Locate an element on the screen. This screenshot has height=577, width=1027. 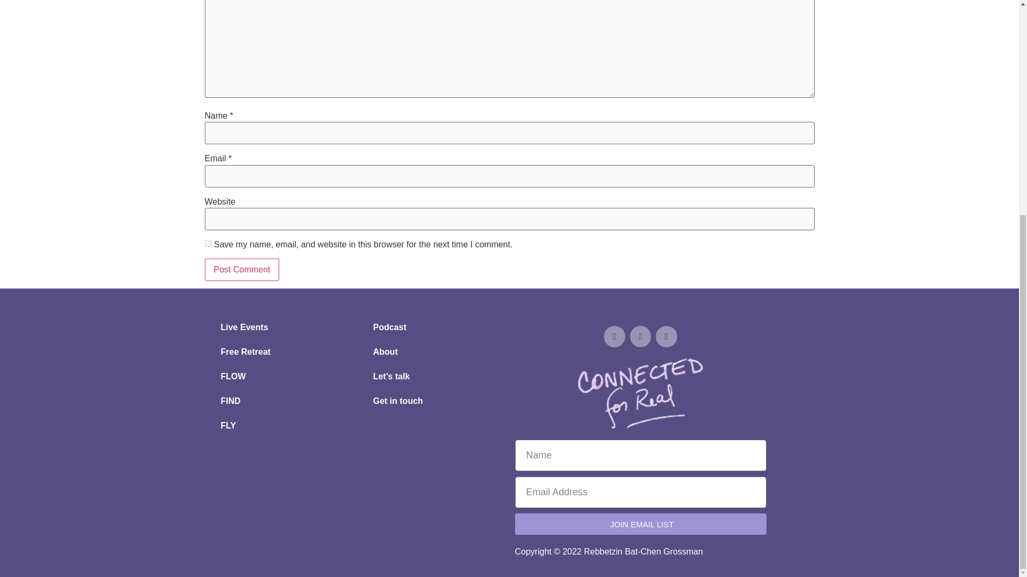
Live Events is located at coordinates (280, 327).